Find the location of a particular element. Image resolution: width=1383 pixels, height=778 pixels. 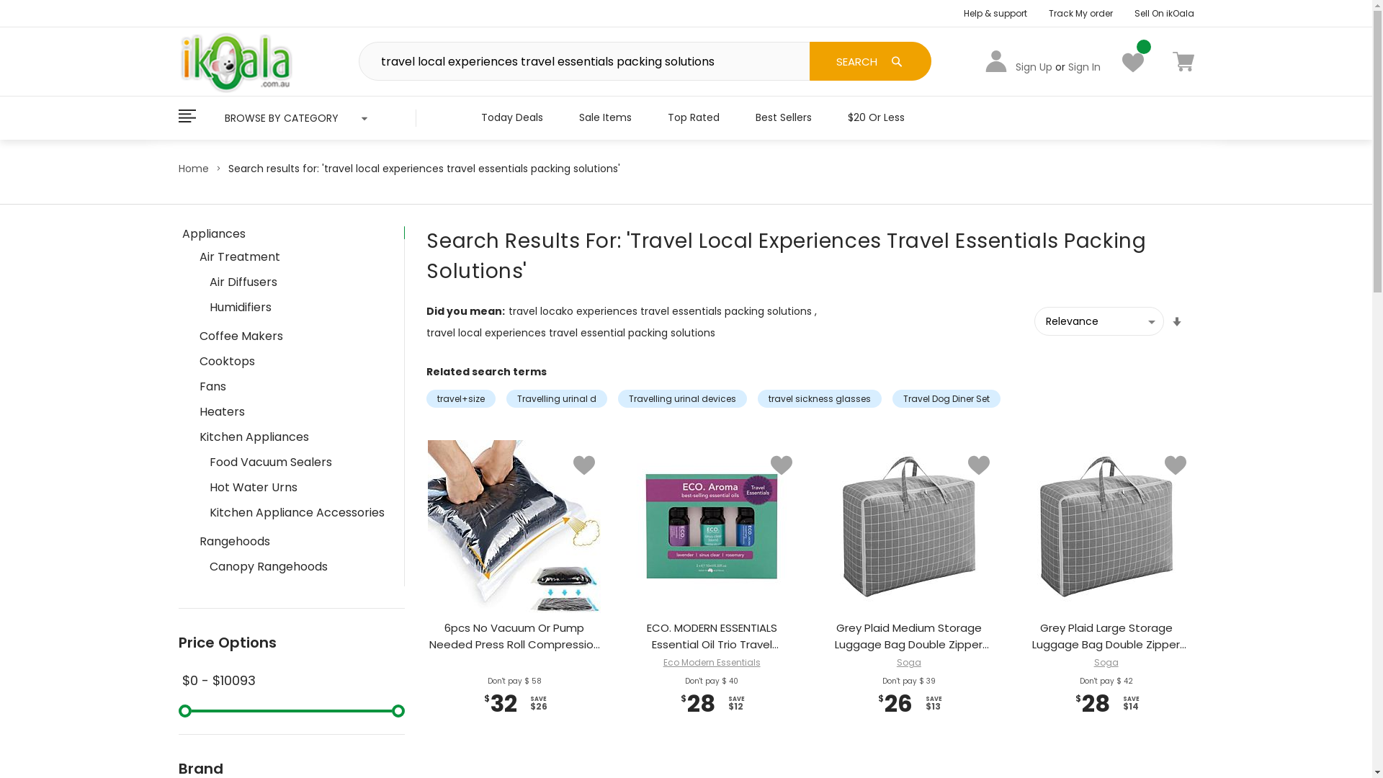

Coffee Makers is located at coordinates (294, 336).